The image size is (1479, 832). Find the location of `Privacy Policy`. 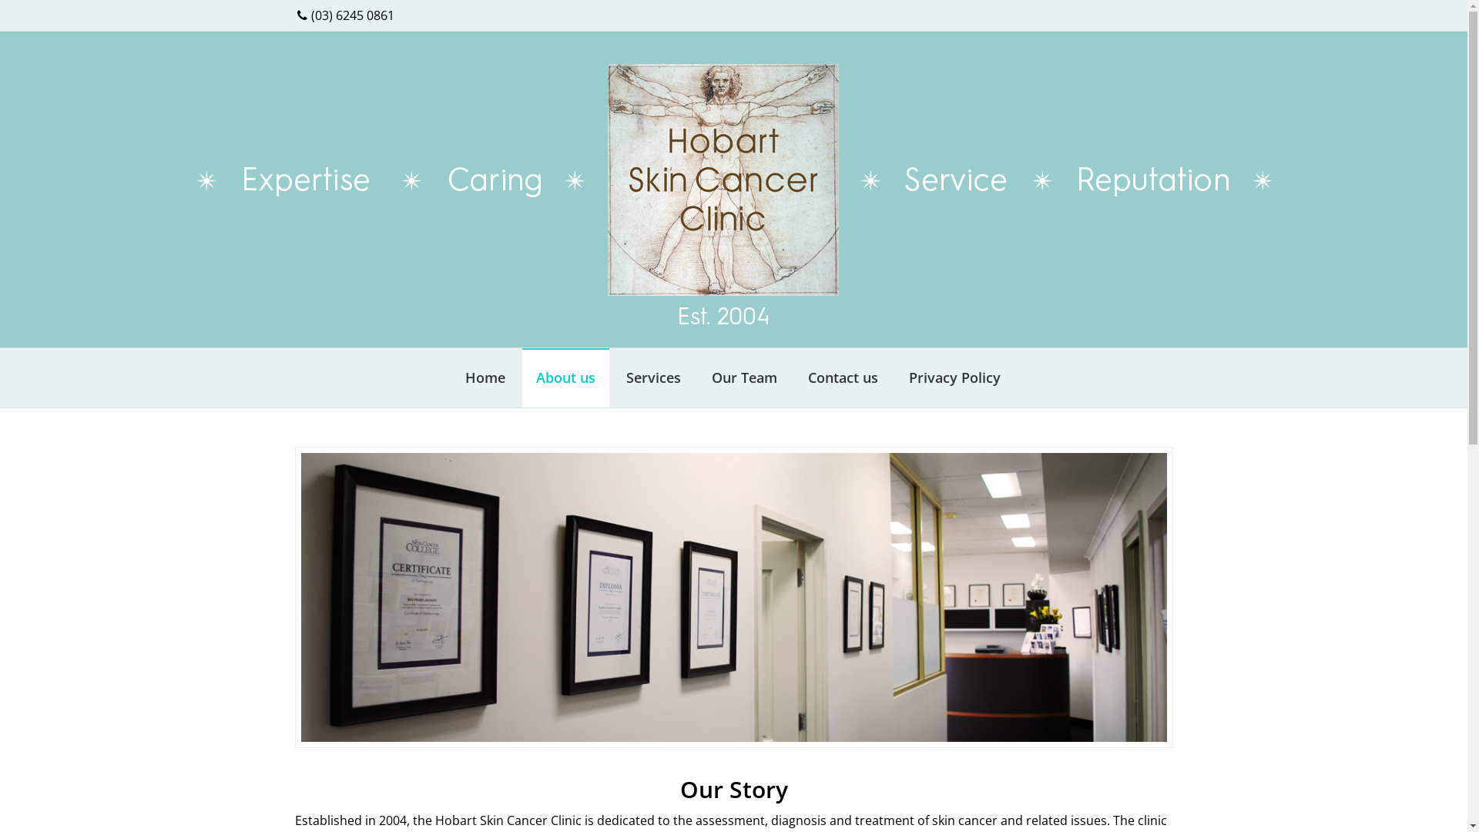

Privacy Policy is located at coordinates (955, 377).